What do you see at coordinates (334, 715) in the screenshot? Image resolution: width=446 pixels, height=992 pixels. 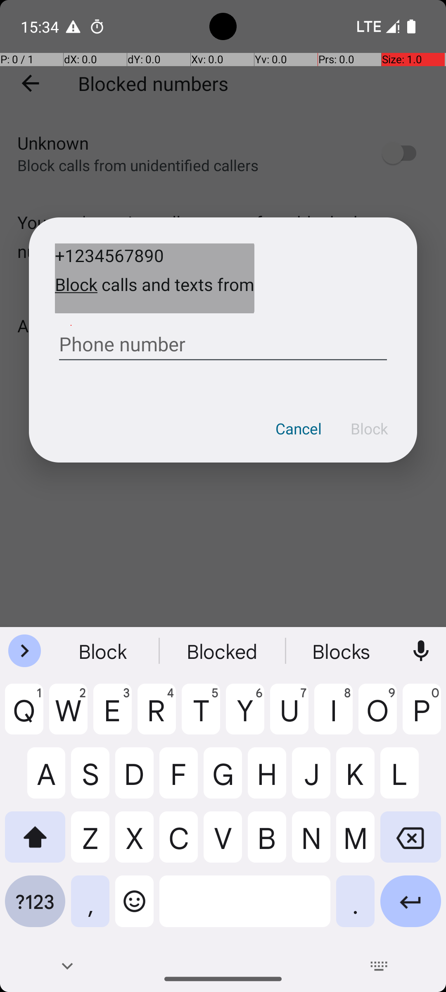 I see `I` at bounding box center [334, 715].